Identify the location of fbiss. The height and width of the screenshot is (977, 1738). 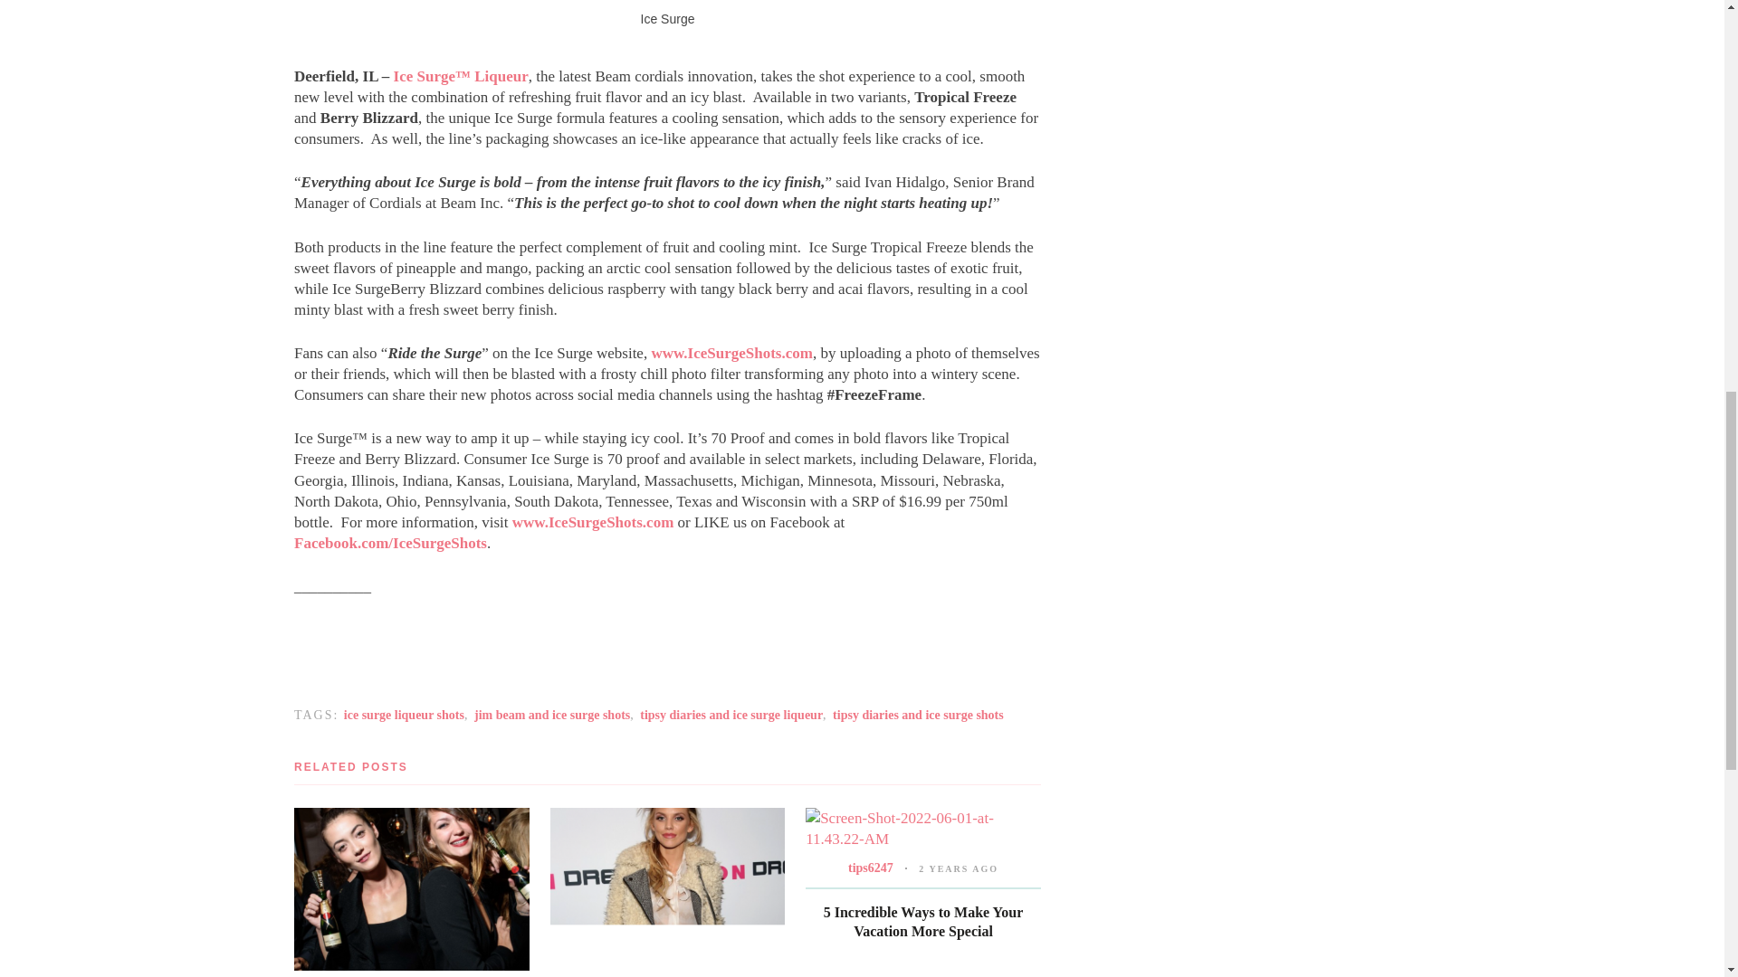
(389, 543).